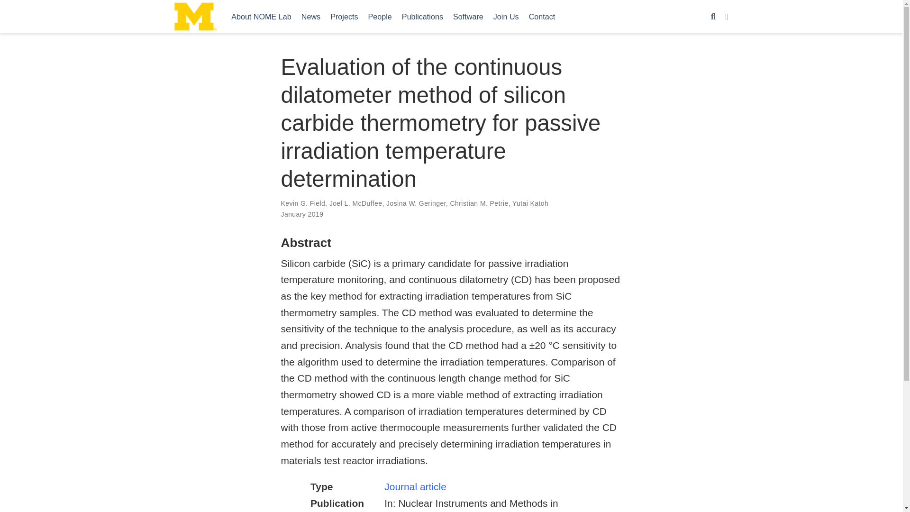 This screenshot has height=512, width=910. What do you see at coordinates (344, 16) in the screenshot?
I see `Projects` at bounding box center [344, 16].